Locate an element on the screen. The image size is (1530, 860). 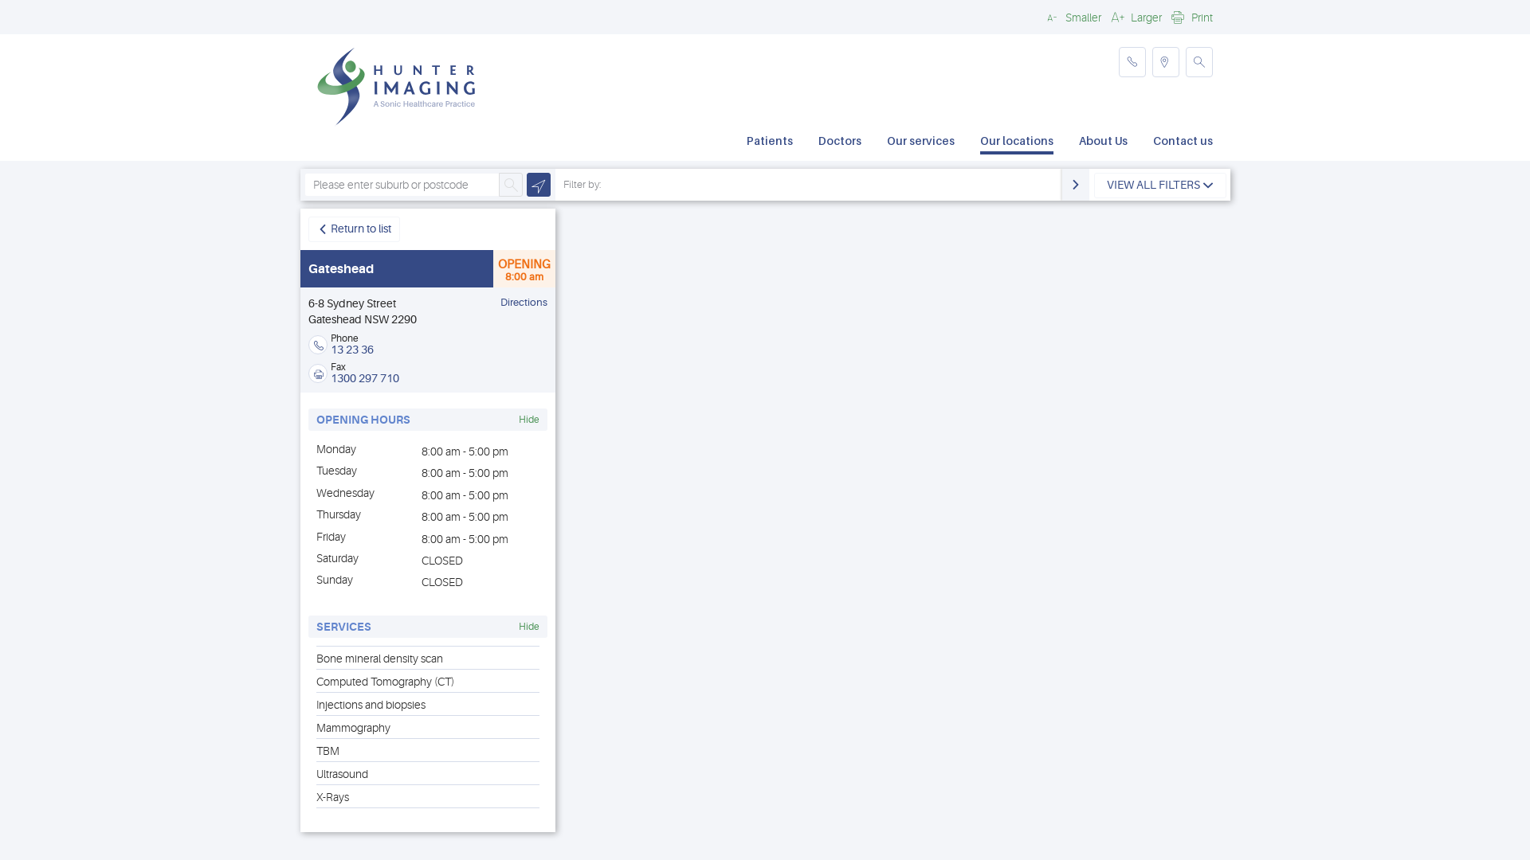
VIEW ALL FILTERS is located at coordinates (1160, 186).